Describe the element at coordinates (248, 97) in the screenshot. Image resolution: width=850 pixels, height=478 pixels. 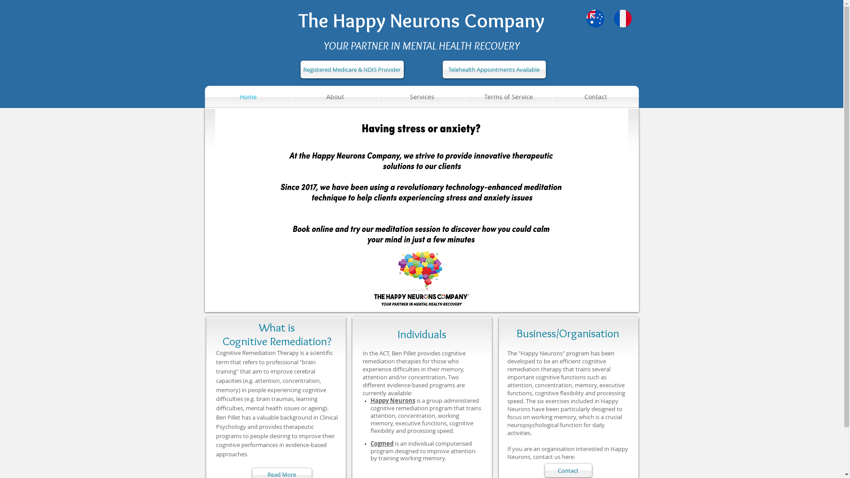
I see `Home` at that location.